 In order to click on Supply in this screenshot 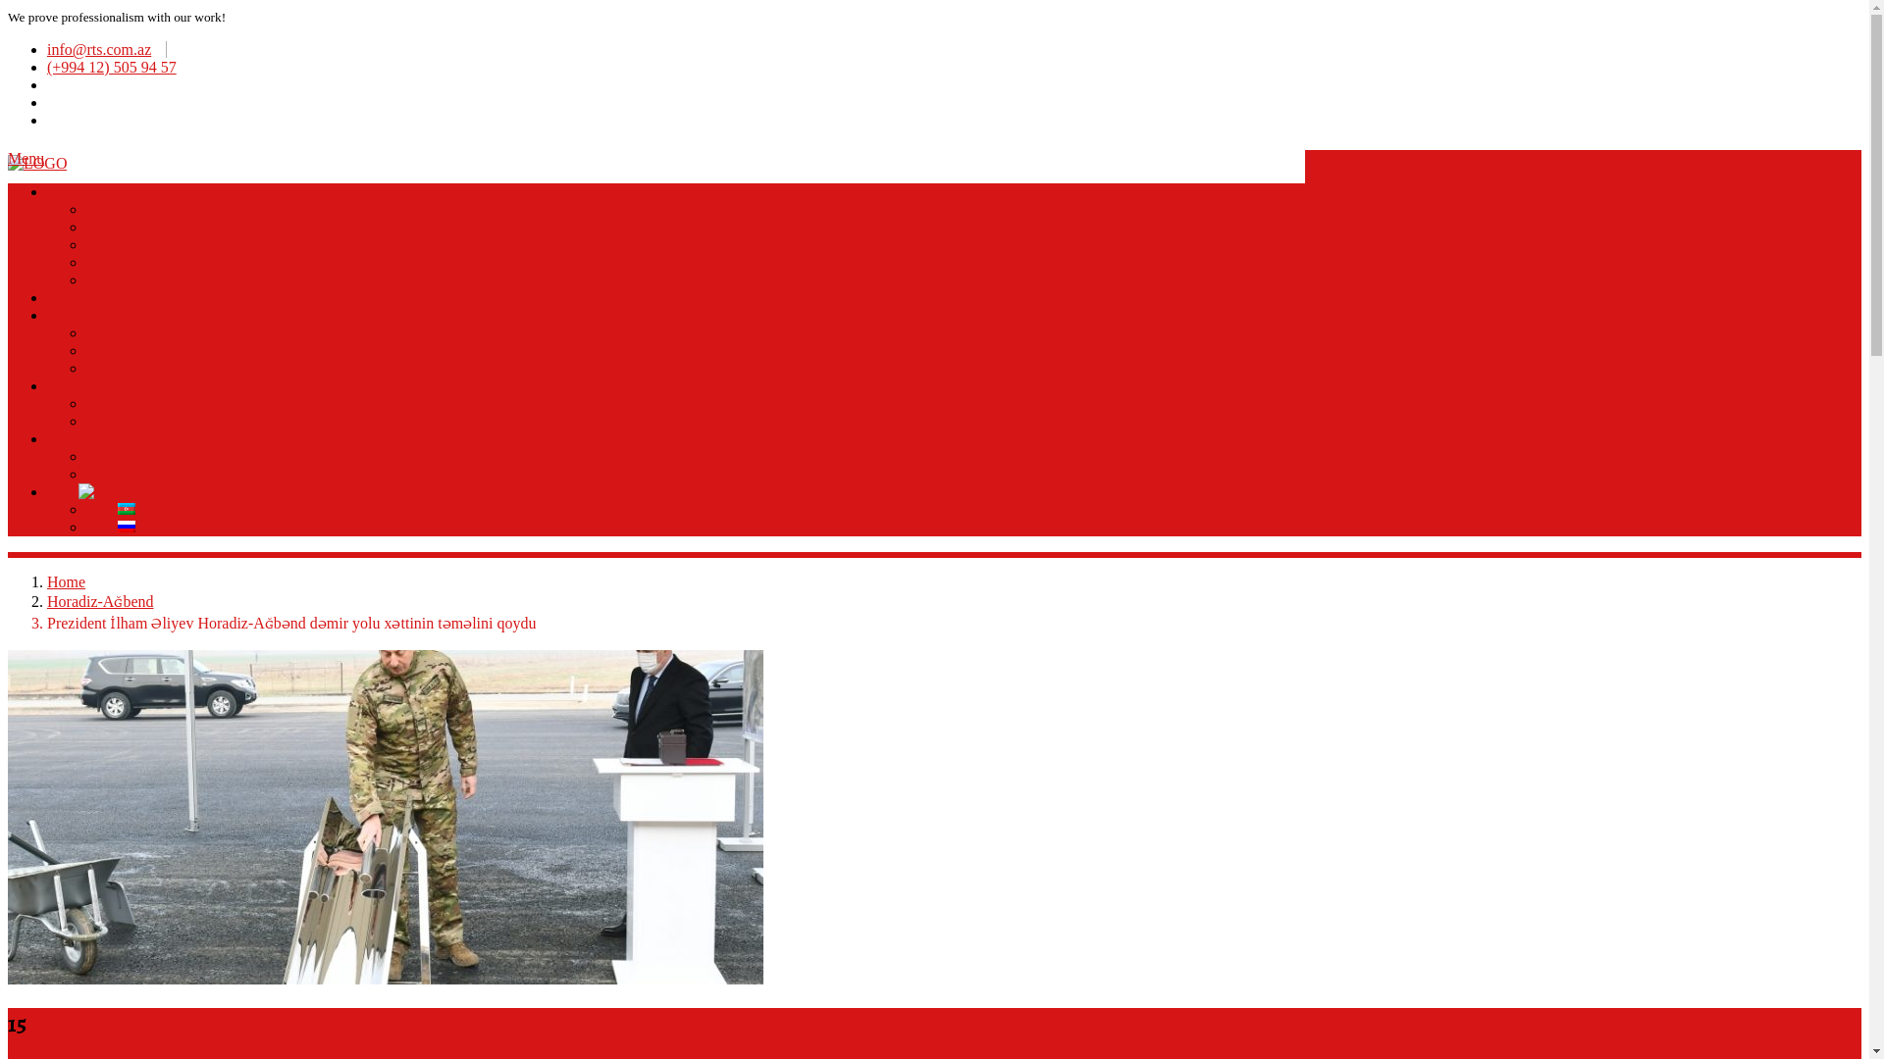, I will do `click(139, 366)`.